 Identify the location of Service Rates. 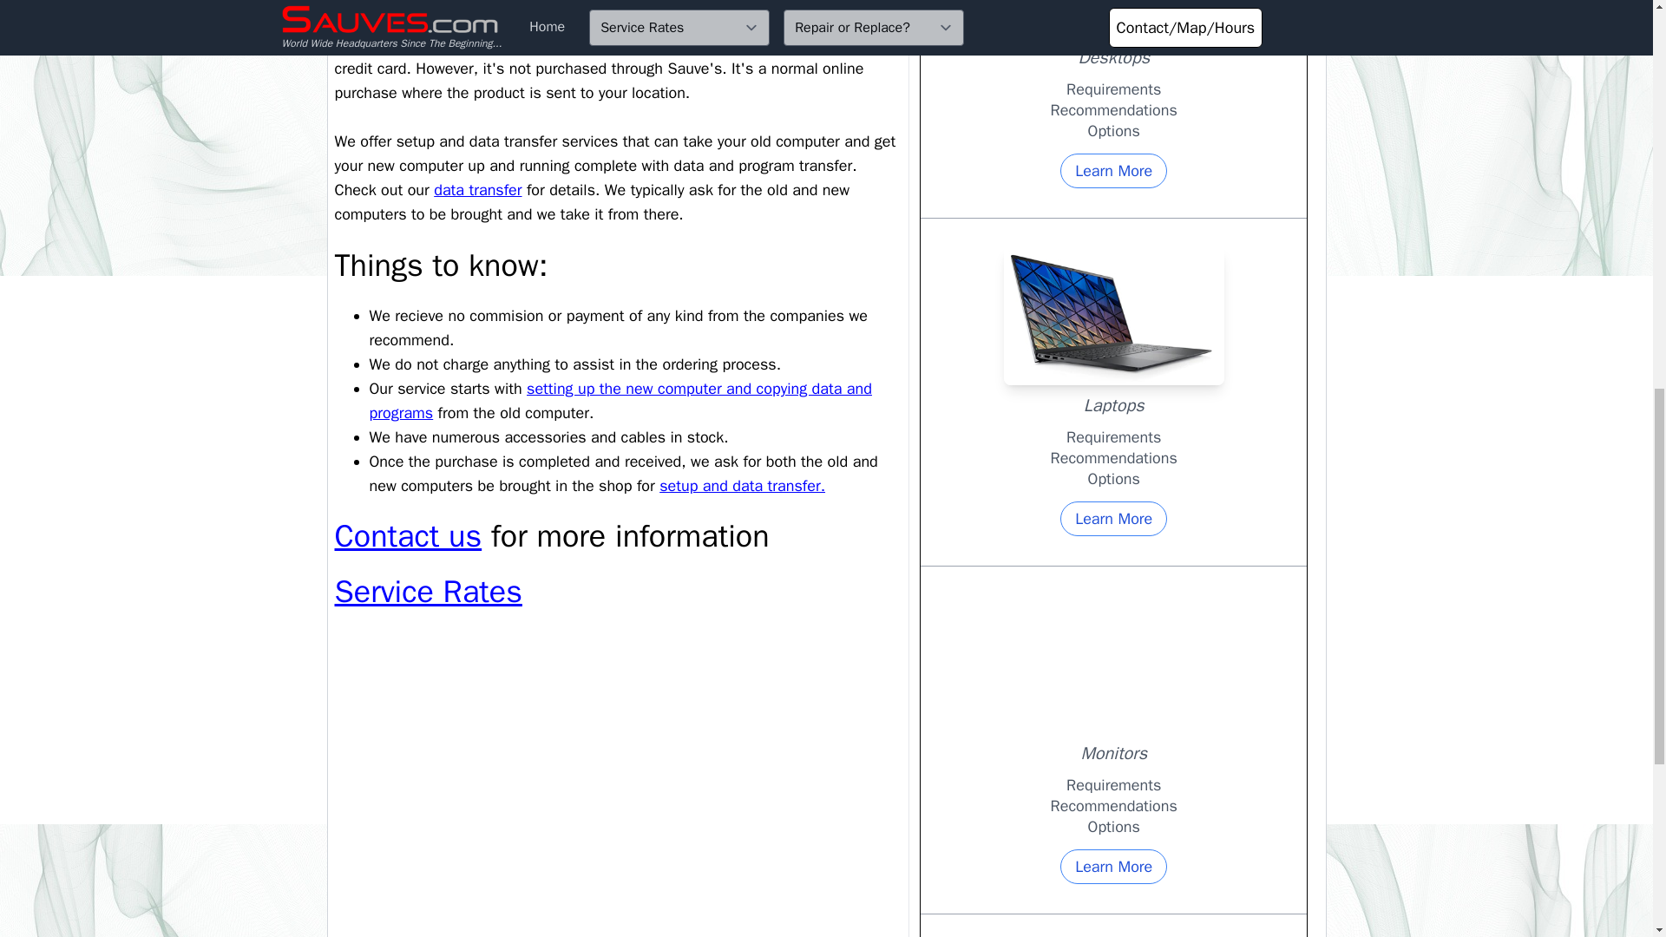
(429, 592).